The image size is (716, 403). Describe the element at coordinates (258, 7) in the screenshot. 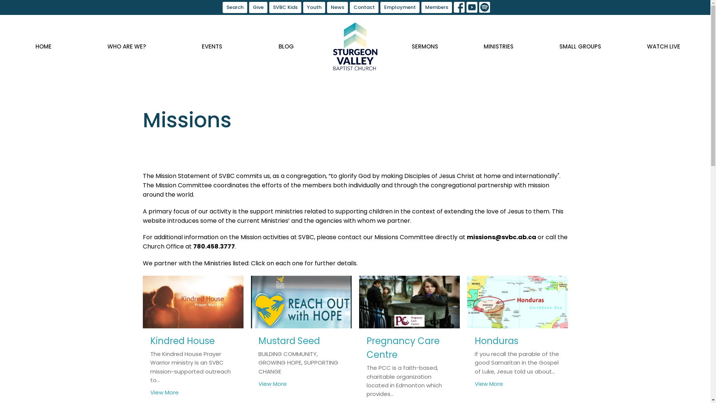

I see `Give` at that location.